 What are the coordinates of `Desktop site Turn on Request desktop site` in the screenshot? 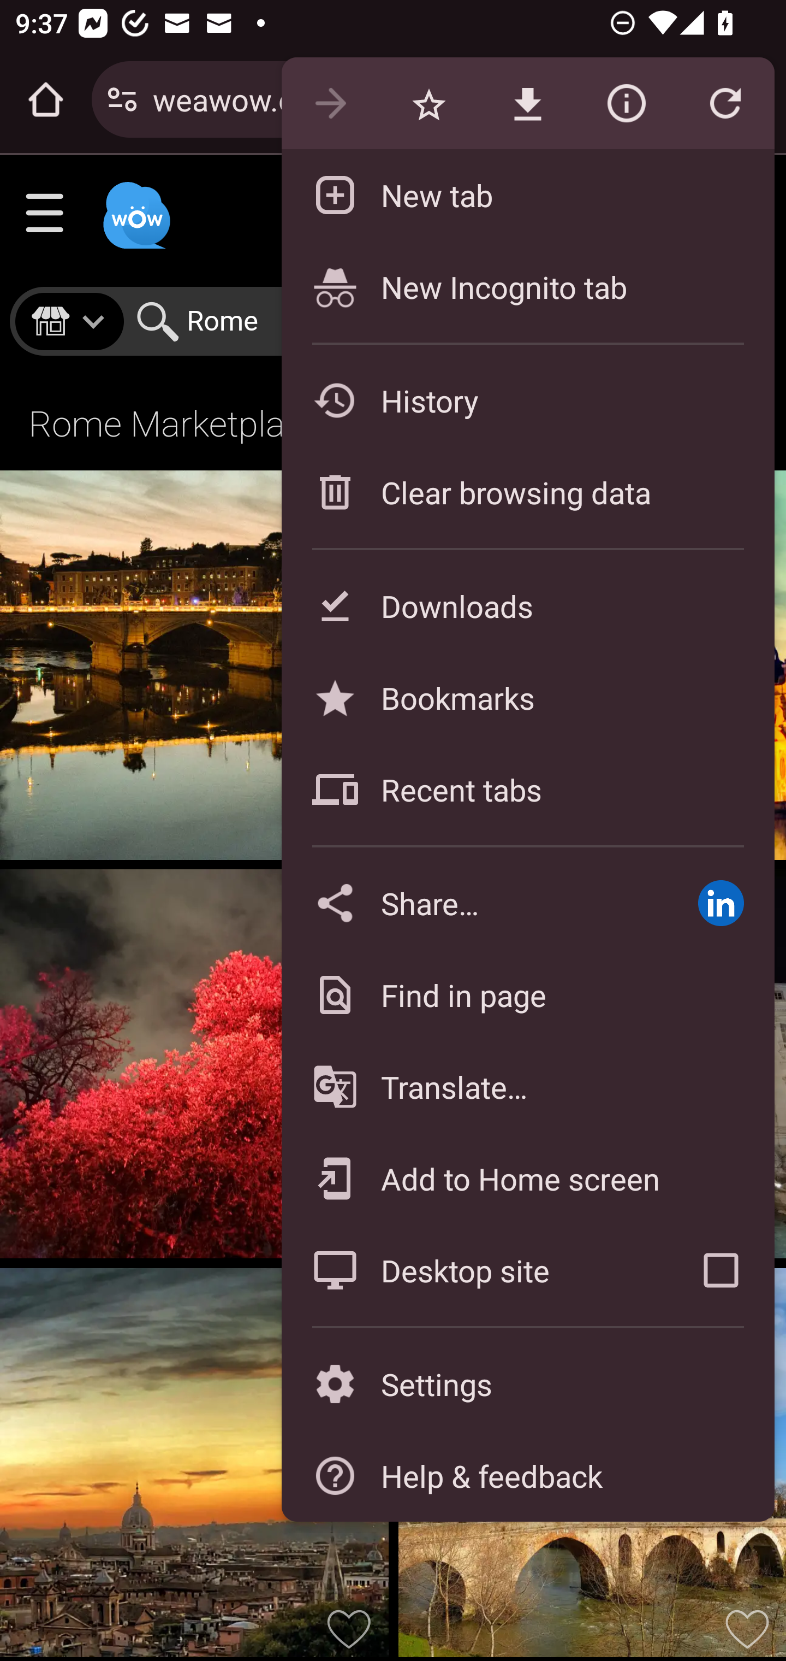 It's located at (474, 1270).